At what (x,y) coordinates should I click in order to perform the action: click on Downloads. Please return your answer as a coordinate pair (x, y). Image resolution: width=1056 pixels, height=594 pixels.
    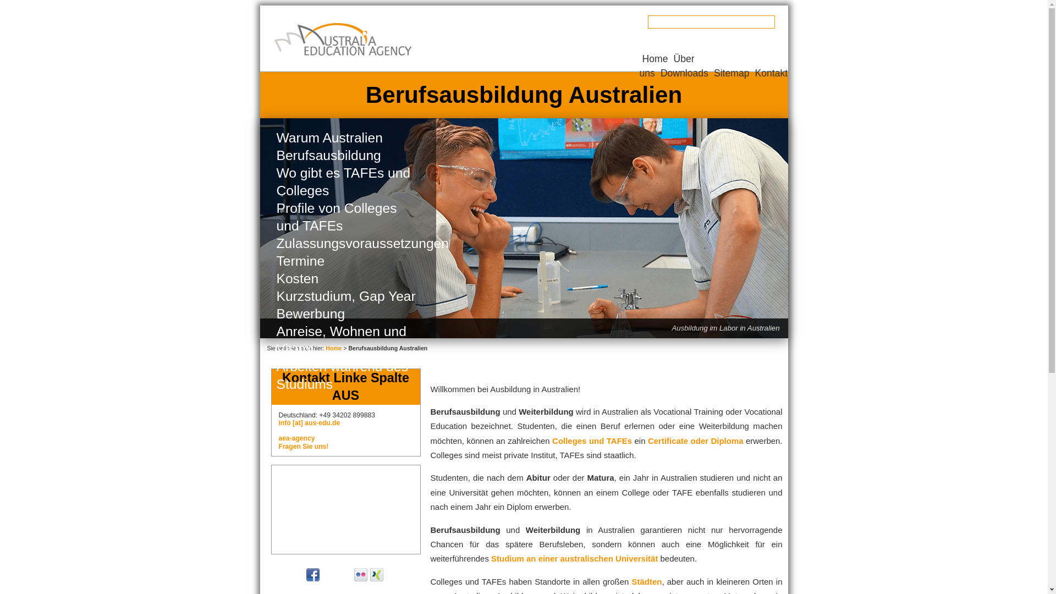
    Looking at the image, I should click on (684, 73).